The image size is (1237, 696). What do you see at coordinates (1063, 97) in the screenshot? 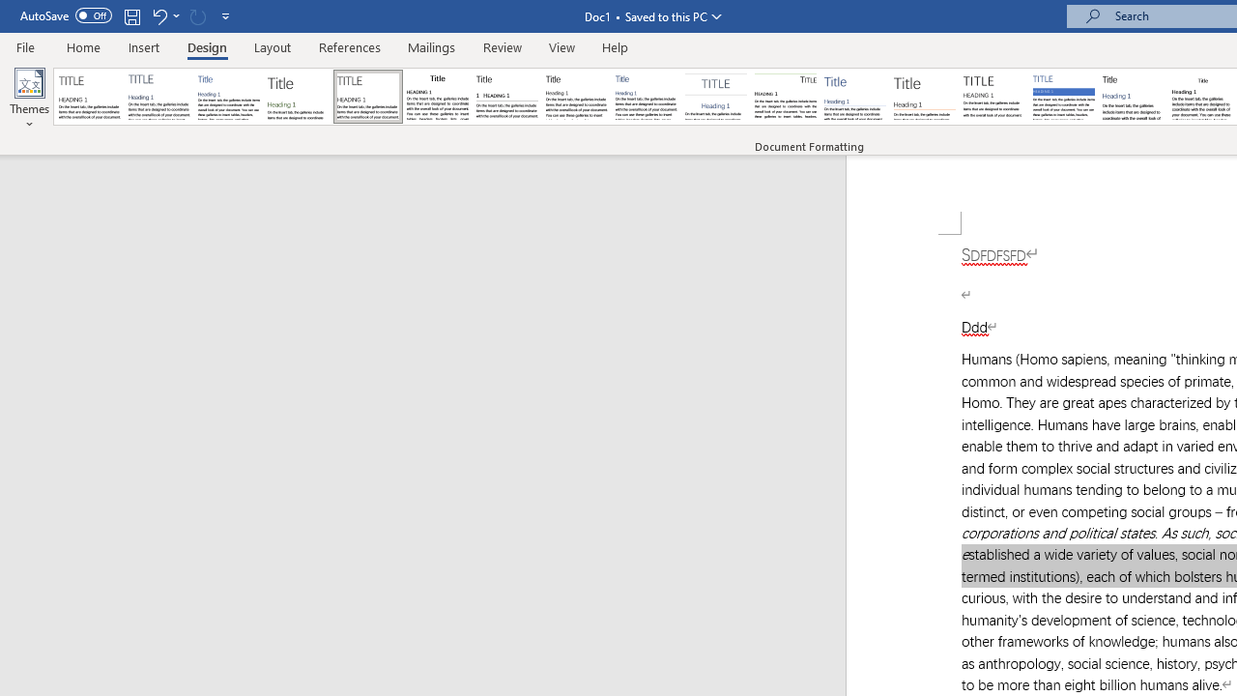
I see `Shaded` at bounding box center [1063, 97].